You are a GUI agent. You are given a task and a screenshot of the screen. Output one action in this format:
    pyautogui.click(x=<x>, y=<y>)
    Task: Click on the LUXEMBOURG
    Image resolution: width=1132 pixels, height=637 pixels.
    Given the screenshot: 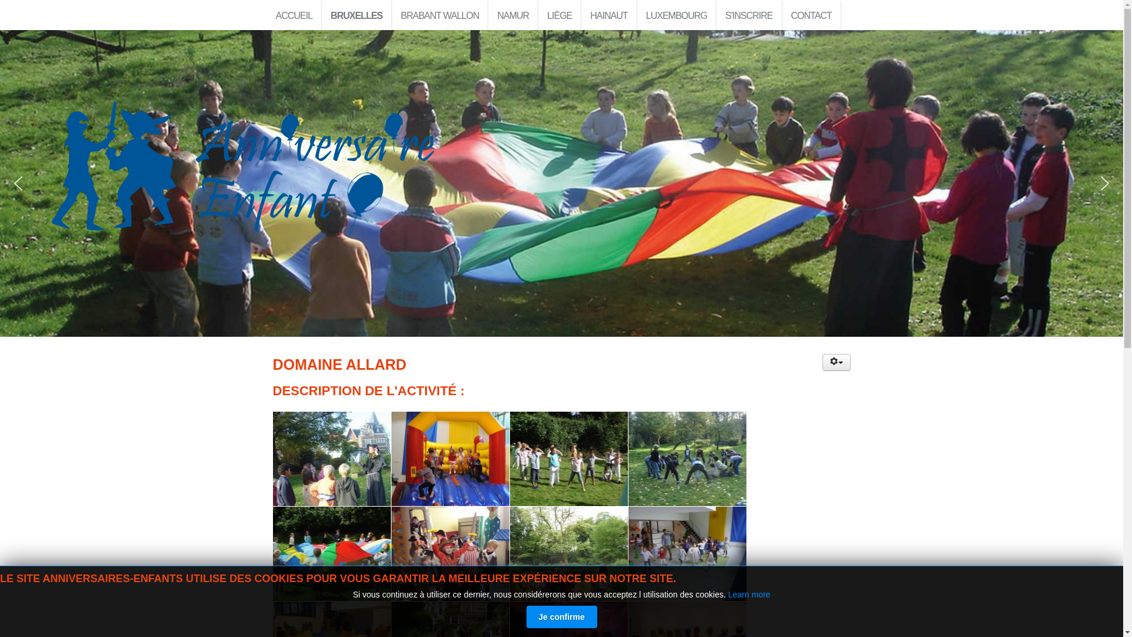 What is the action you would take?
    pyautogui.click(x=677, y=15)
    